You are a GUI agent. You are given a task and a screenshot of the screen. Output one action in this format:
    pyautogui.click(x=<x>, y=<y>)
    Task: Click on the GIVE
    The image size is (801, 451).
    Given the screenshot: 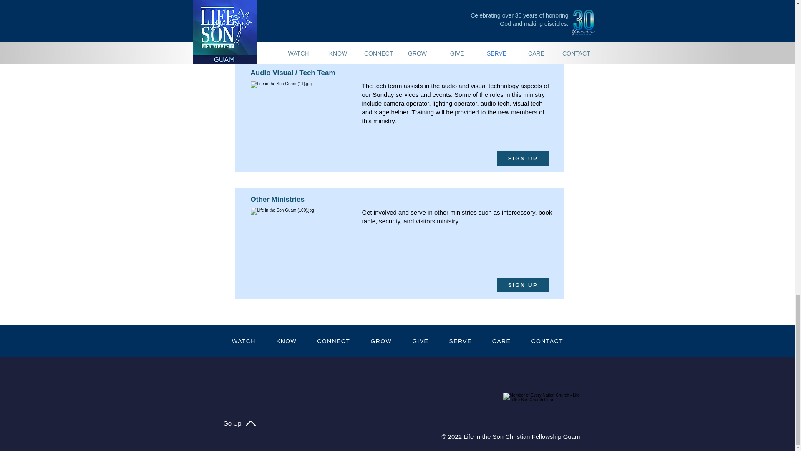 What is the action you would take?
    pyautogui.click(x=421, y=341)
    